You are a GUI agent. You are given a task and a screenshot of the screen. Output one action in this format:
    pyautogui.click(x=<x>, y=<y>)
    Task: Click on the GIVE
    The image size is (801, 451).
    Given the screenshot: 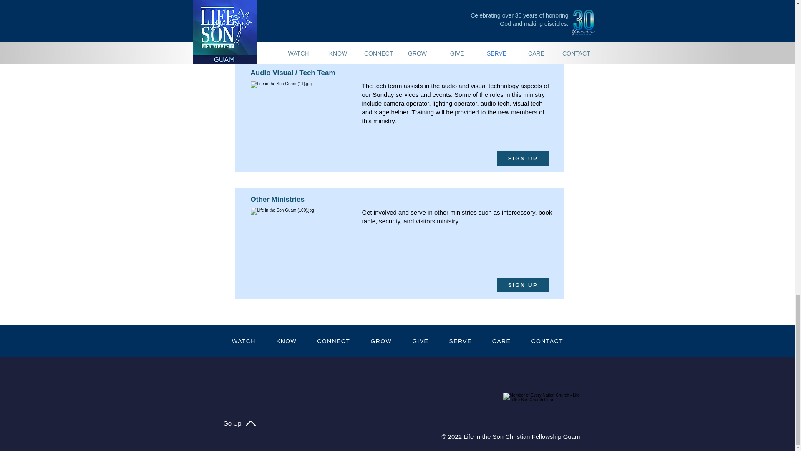 What is the action you would take?
    pyautogui.click(x=421, y=341)
    